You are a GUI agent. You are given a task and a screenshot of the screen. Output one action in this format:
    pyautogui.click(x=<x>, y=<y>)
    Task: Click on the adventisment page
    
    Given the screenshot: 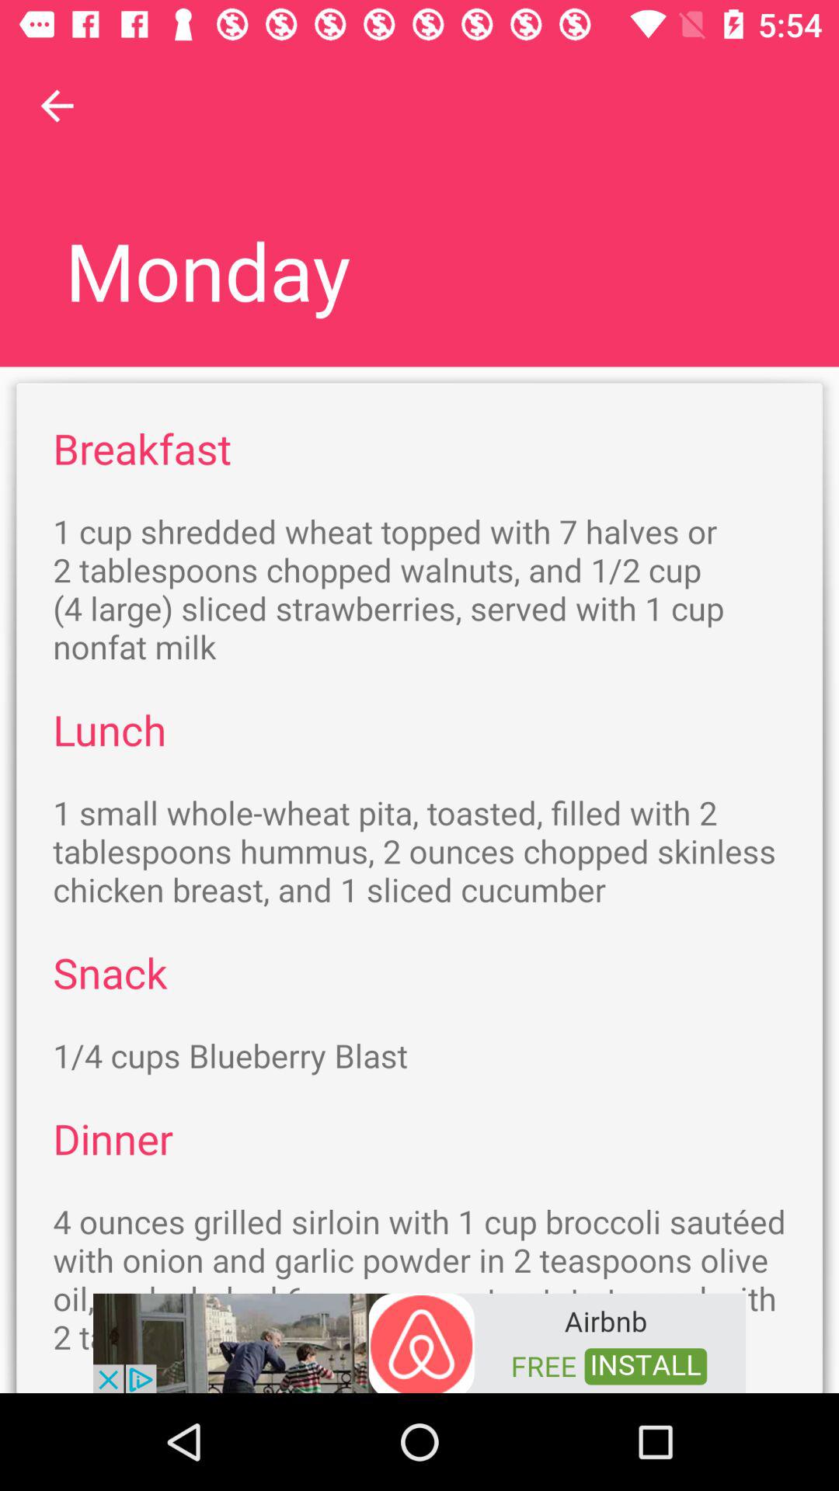 What is the action you would take?
    pyautogui.click(x=419, y=1342)
    